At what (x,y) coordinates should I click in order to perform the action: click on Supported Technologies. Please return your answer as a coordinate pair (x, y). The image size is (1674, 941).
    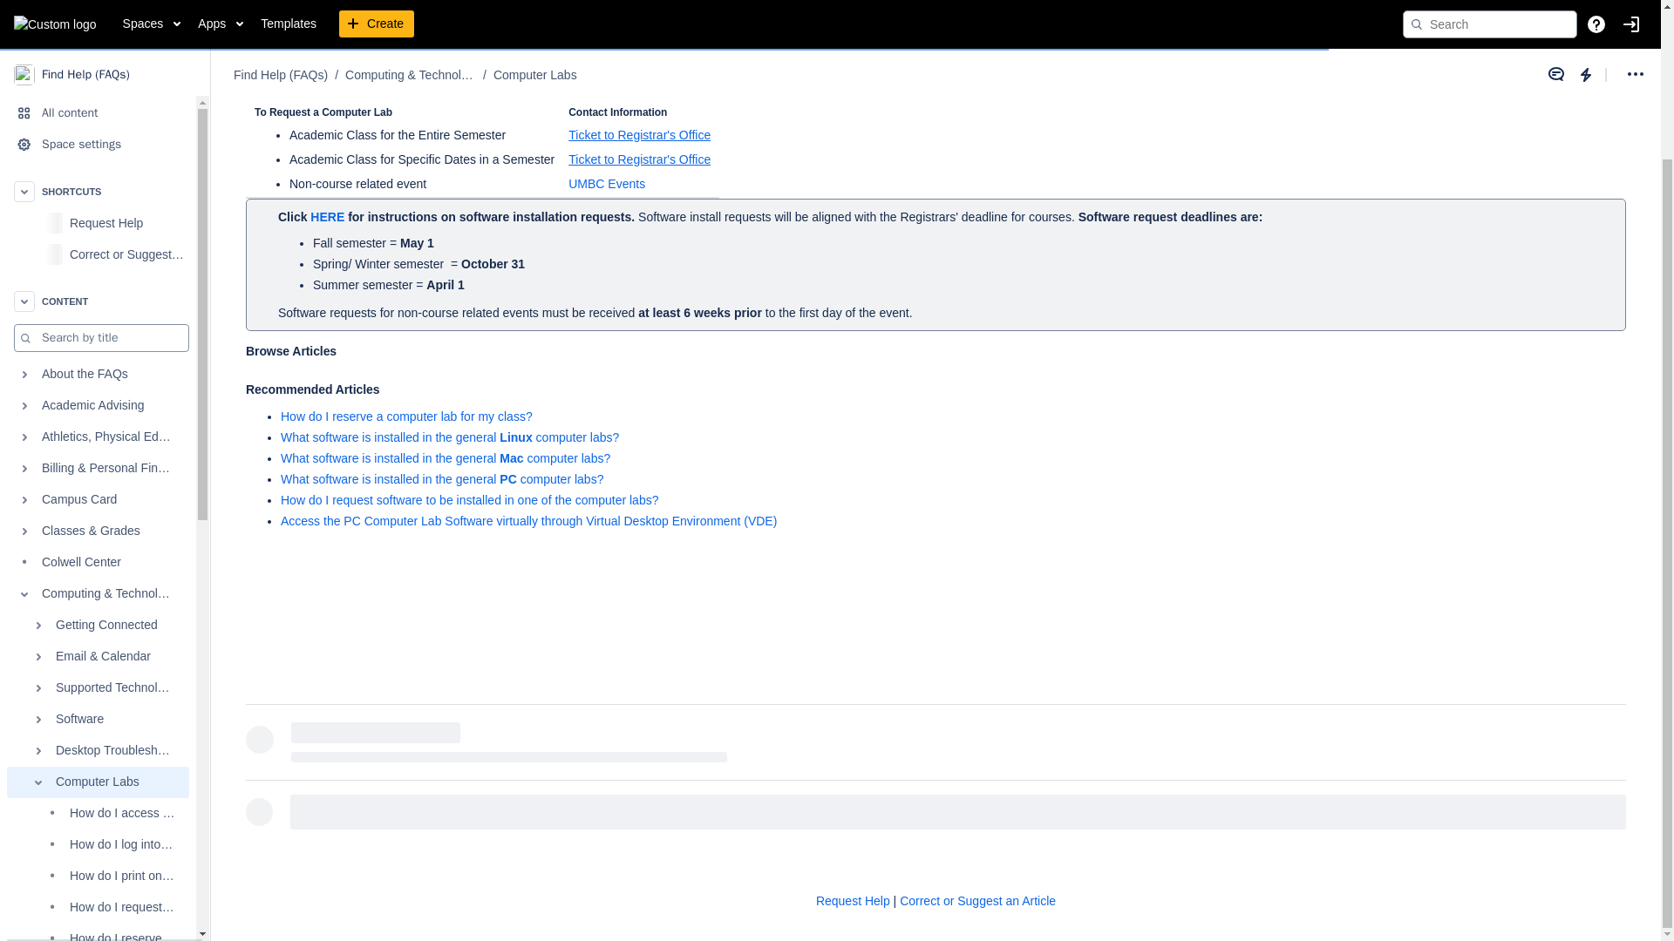
    Looking at the image, I should click on (98, 509).